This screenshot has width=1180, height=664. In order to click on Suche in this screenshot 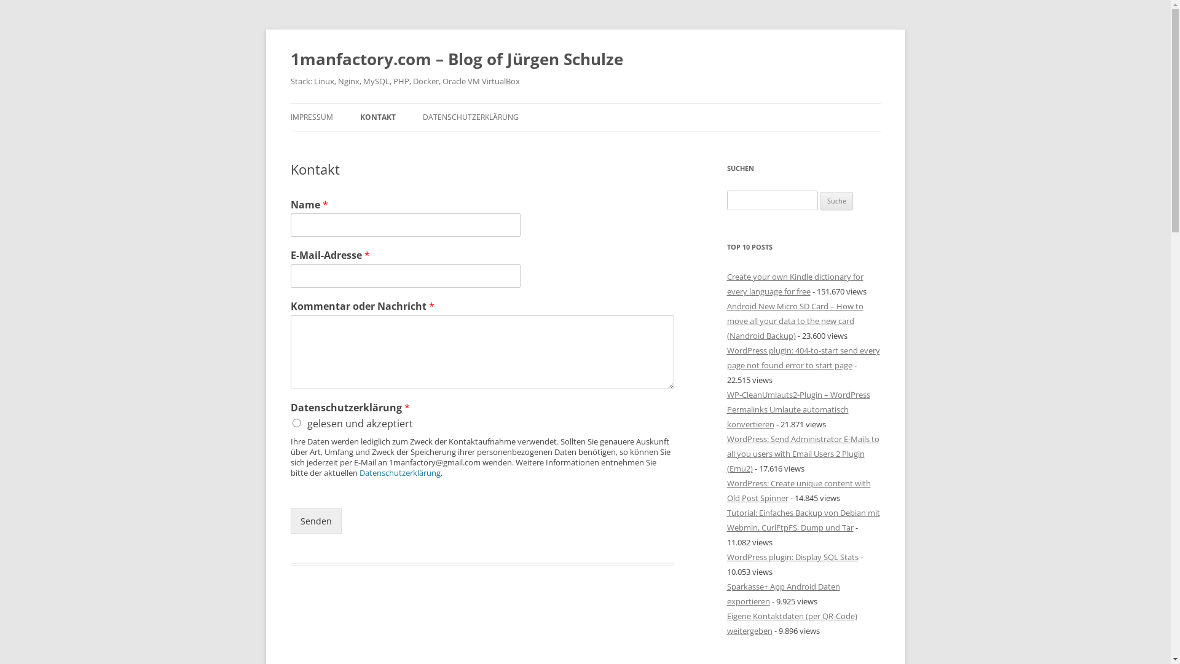, I will do `click(837, 200)`.